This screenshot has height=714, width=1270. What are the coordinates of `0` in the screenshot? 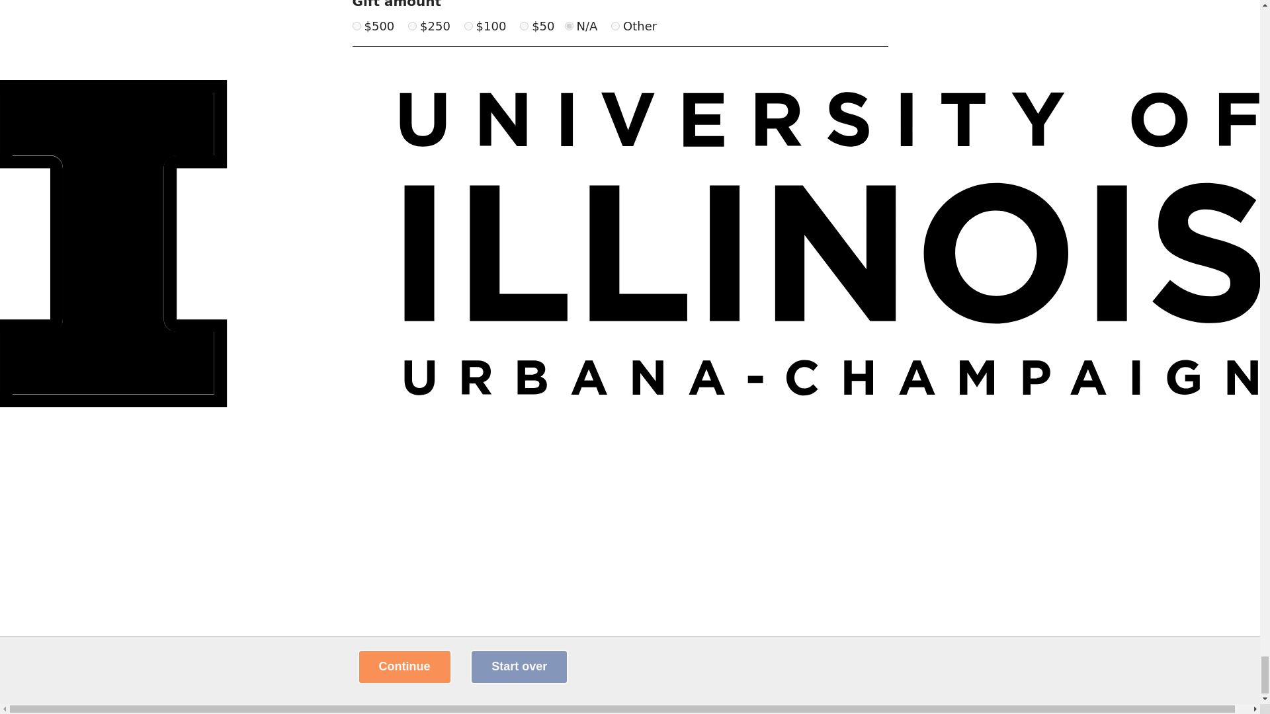 It's located at (569, 26).